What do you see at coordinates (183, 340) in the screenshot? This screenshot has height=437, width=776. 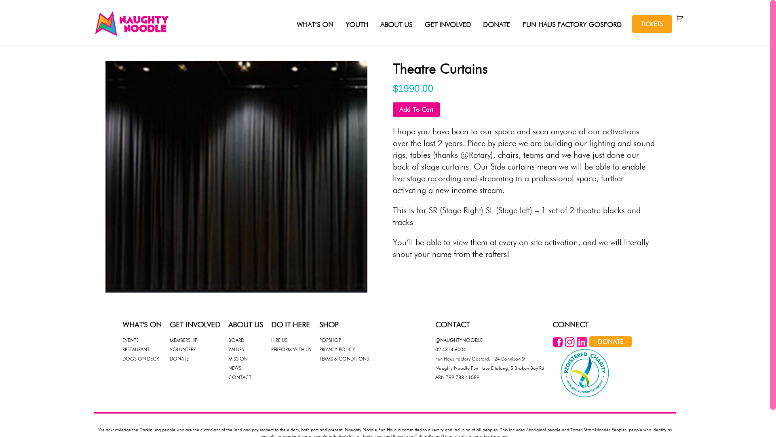 I see `MEMBERSHIP` at bounding box center [183, 340].